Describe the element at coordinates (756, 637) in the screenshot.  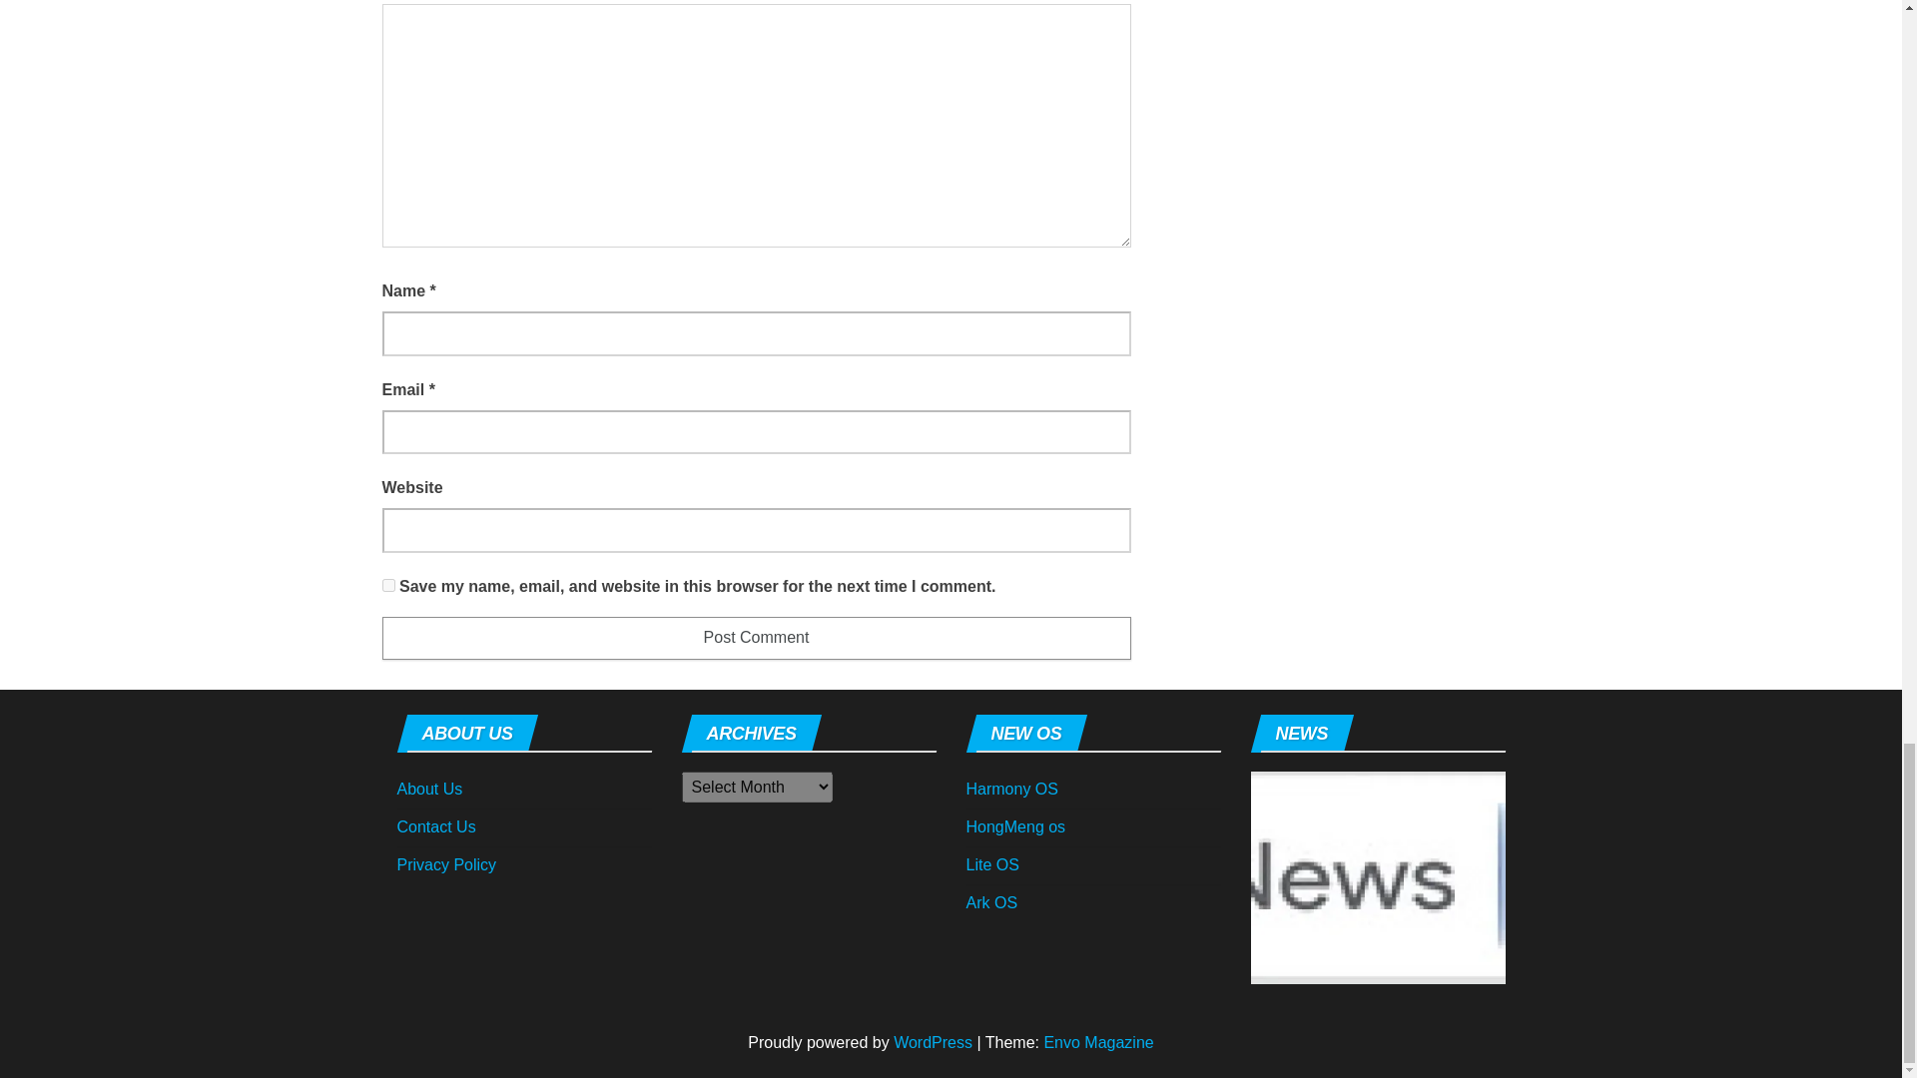
I see `Post Comment` at that location.